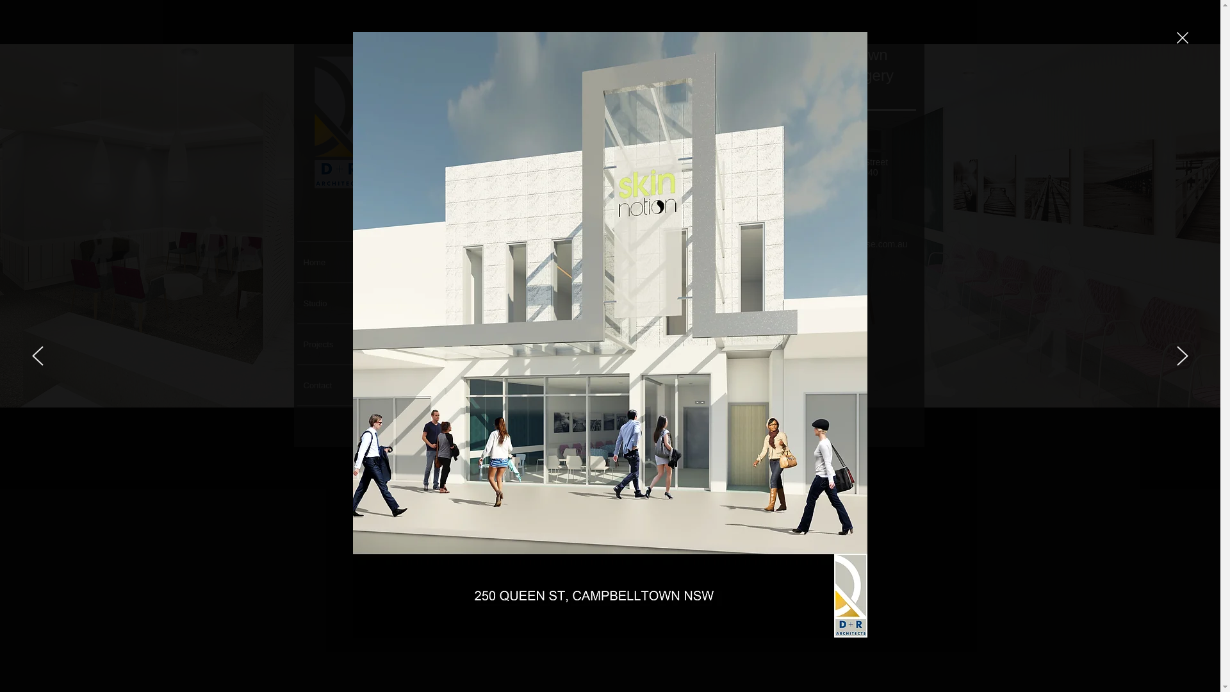 The image size is (1230, 692). I want to click on architects@drumrose.com.au, so click(849, 243).